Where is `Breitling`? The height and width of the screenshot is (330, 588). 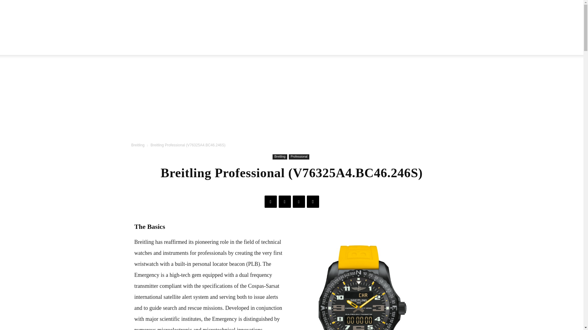 Breitling is located at coordinates (138, 145).